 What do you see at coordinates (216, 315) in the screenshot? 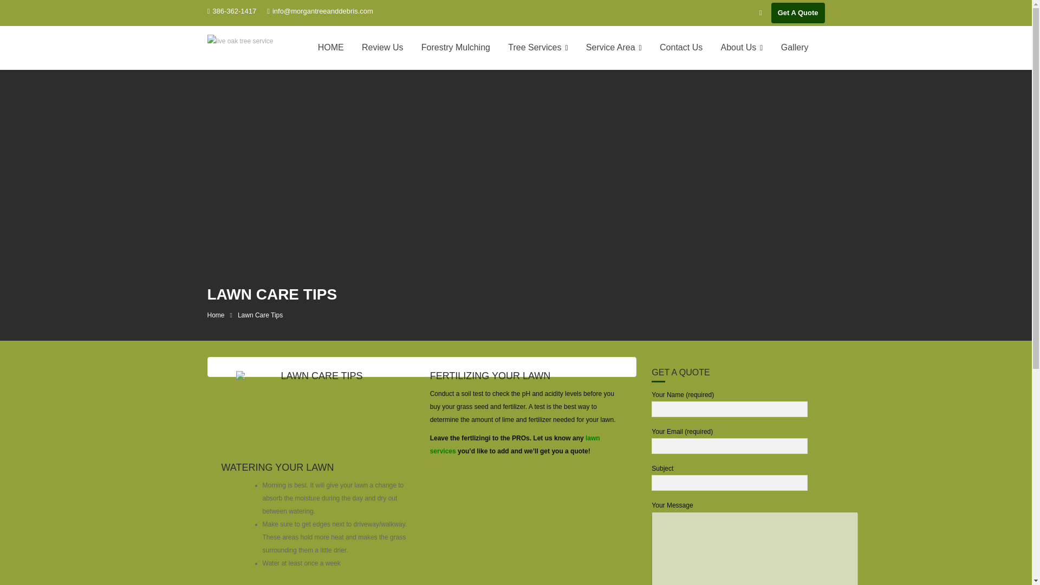
I see `Home` at bounding box center [216, 315].